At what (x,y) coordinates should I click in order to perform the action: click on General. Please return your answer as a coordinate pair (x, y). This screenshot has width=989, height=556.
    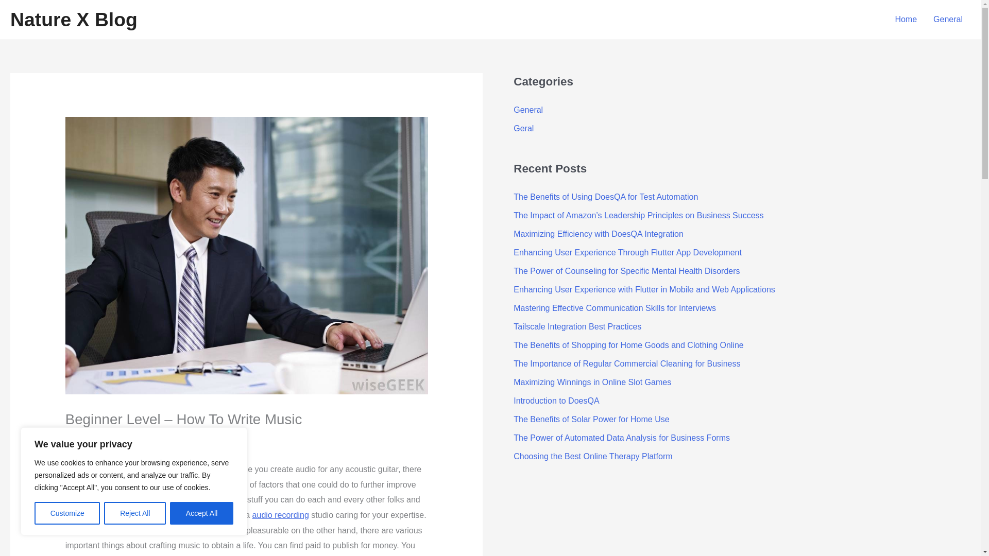
    Looking at the image, I should click on (528, 110).